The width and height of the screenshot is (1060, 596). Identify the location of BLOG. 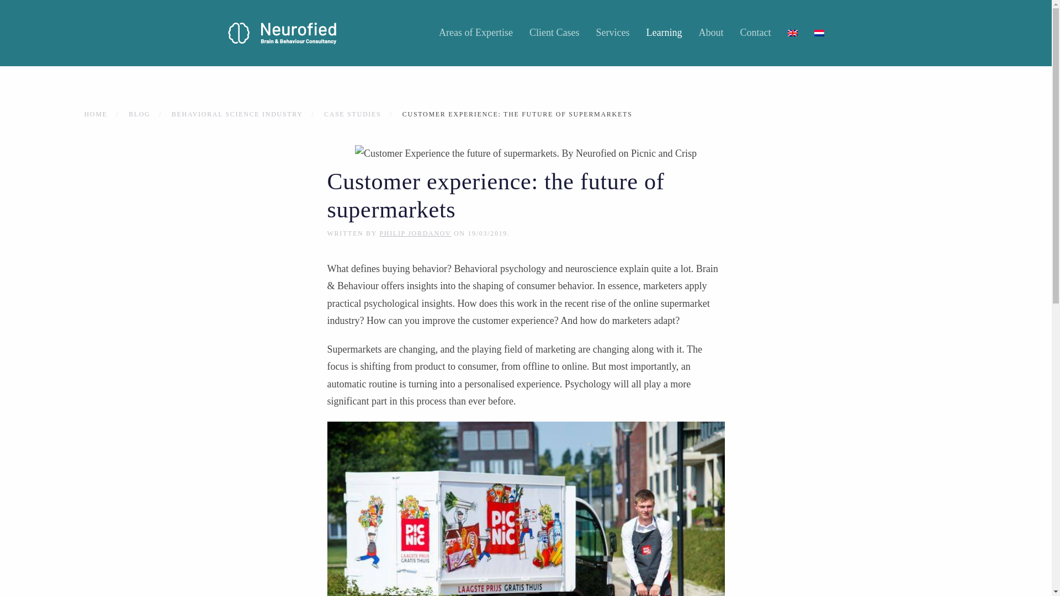
(139, 114).